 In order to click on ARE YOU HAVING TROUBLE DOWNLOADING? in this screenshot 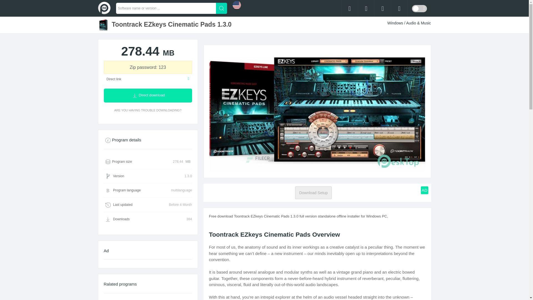, I will do `click(148, 110)`.